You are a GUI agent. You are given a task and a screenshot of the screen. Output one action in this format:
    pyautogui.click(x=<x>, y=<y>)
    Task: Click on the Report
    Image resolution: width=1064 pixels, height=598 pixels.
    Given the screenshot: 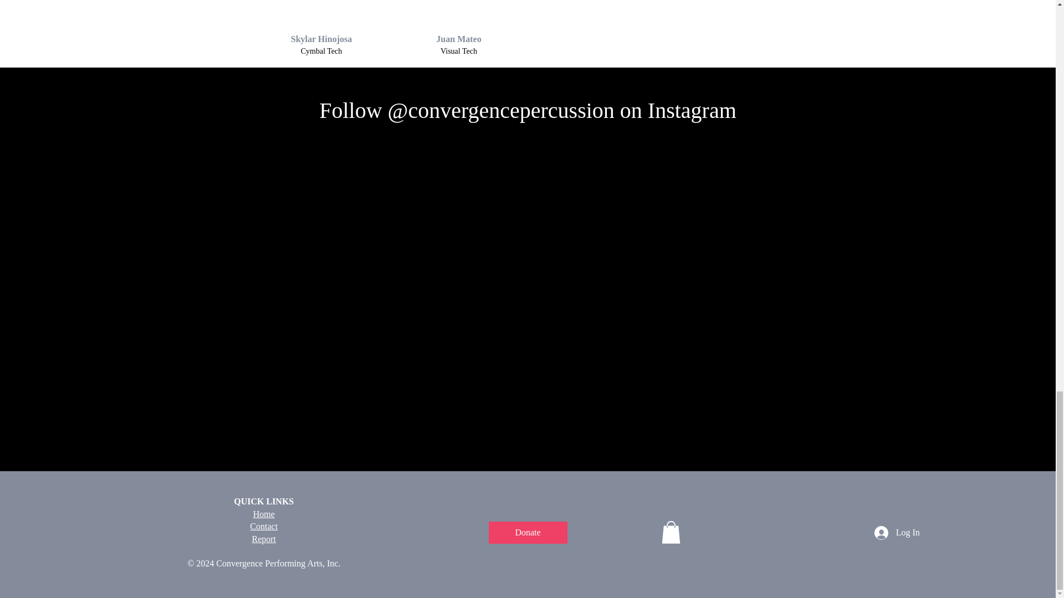 What is the action you would take?
    pyautogui.click(x=263, y=538)
    